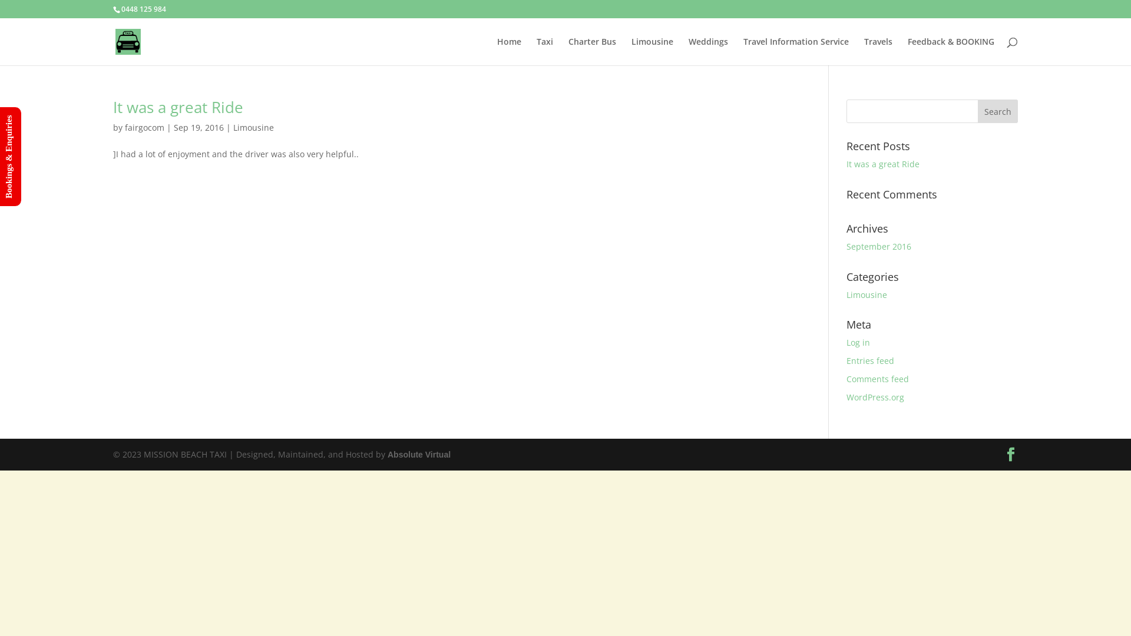 This screenshot has height=636, width=1131. I want to click on Charter Bus, so click(592, 52).